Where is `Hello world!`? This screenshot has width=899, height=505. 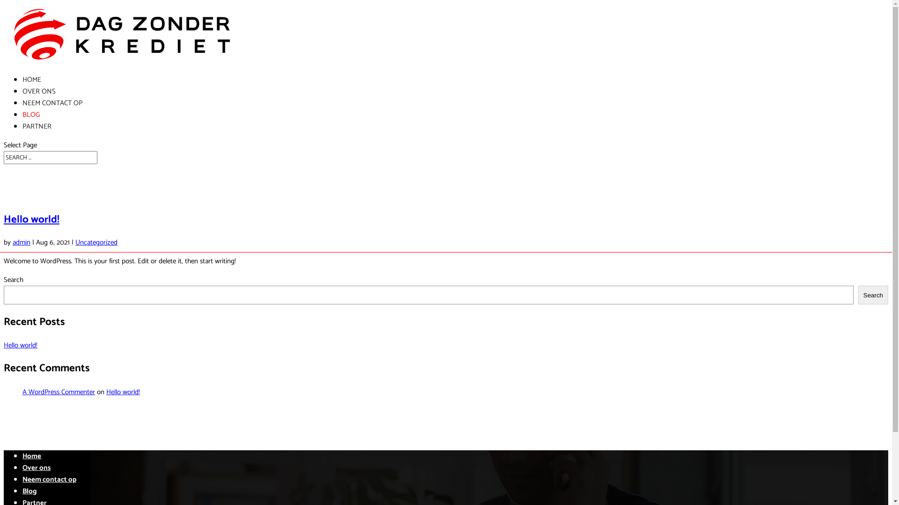 Hello world! is located at coordinates (21, 345).